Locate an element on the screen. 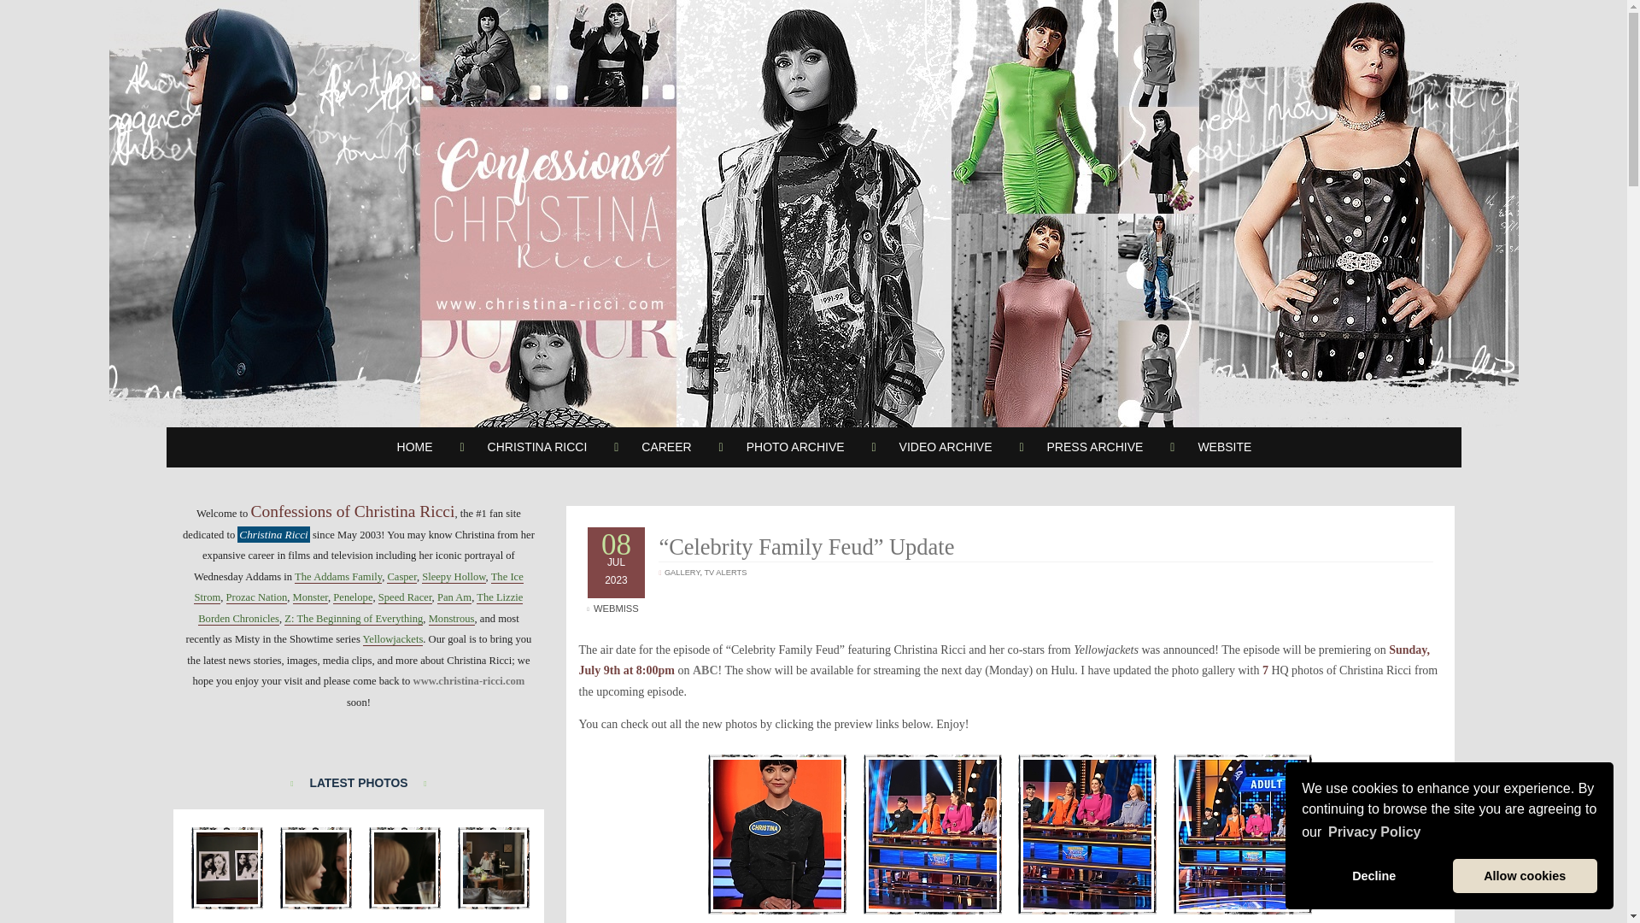 The image size is (1640, 923). HOME is located at coordinates (415, 446).